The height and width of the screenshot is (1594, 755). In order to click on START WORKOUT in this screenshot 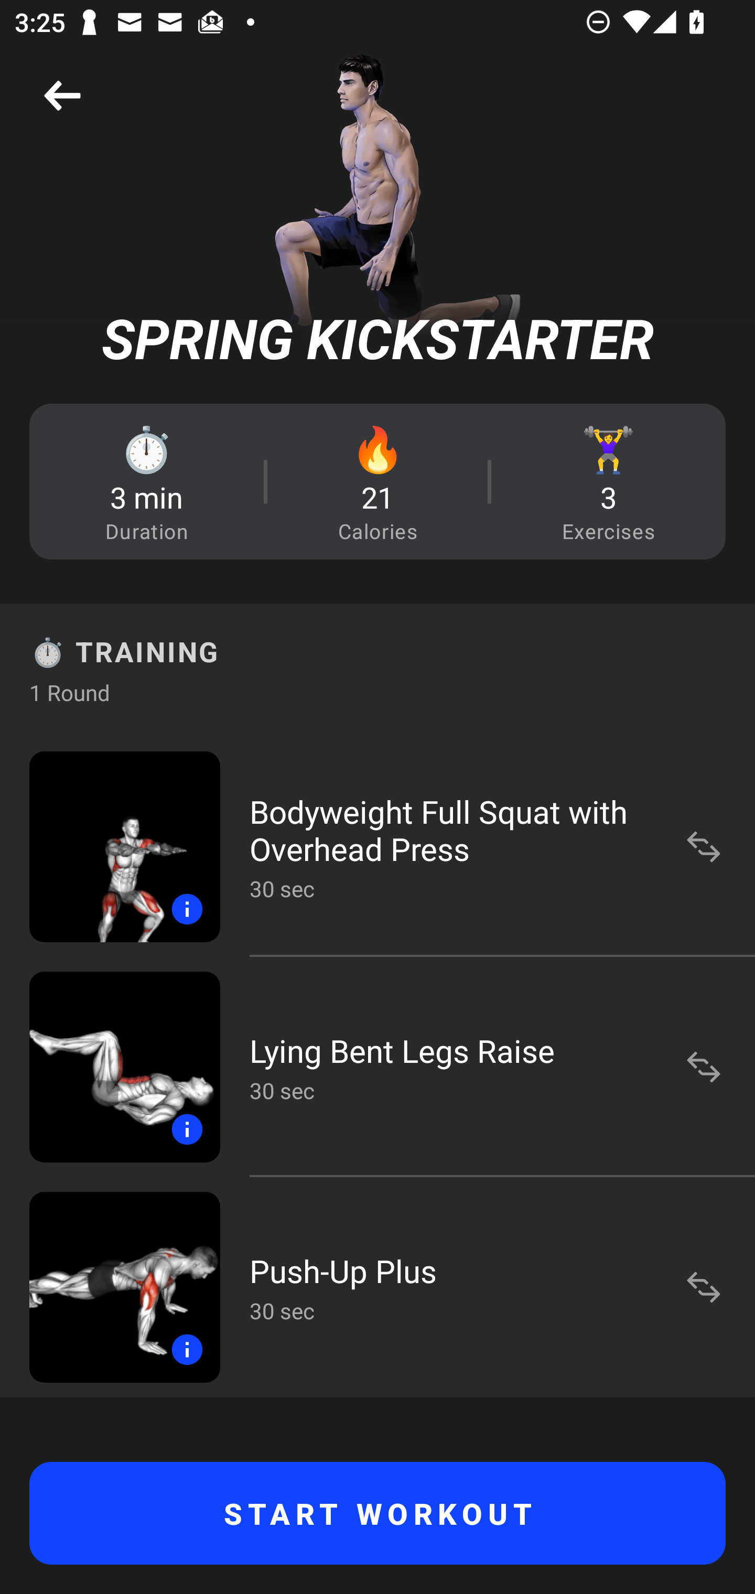, I will do `click(377, 1513)`.